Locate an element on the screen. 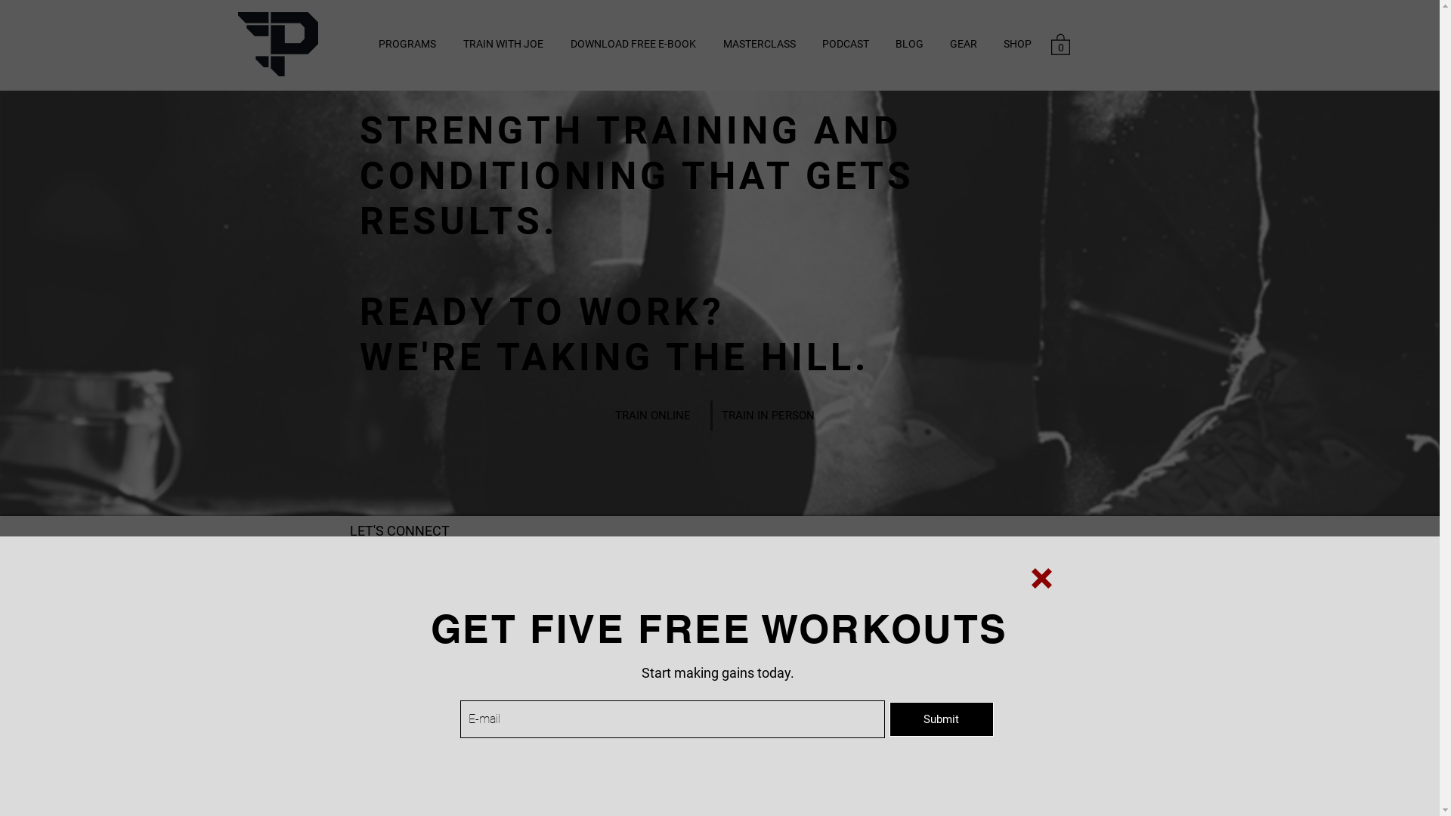  GEAR is located at coordinates (964, 44).